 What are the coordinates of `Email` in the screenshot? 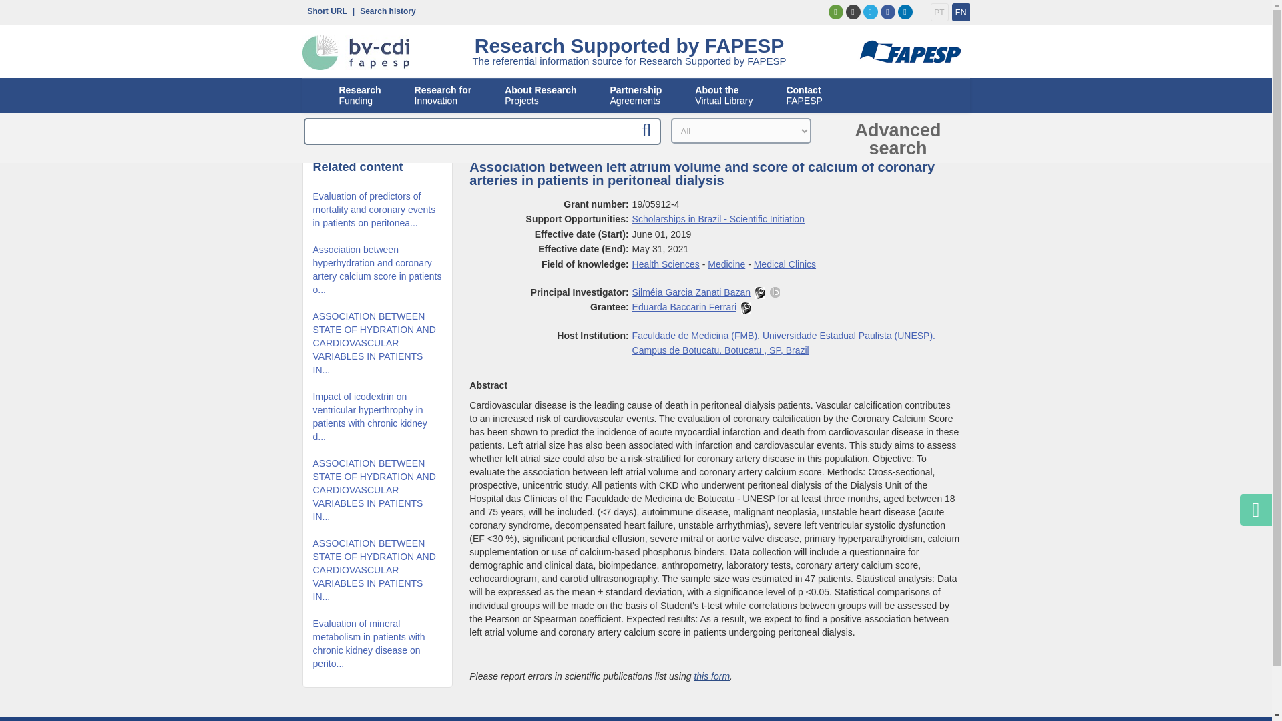 It's located at (760, 292).